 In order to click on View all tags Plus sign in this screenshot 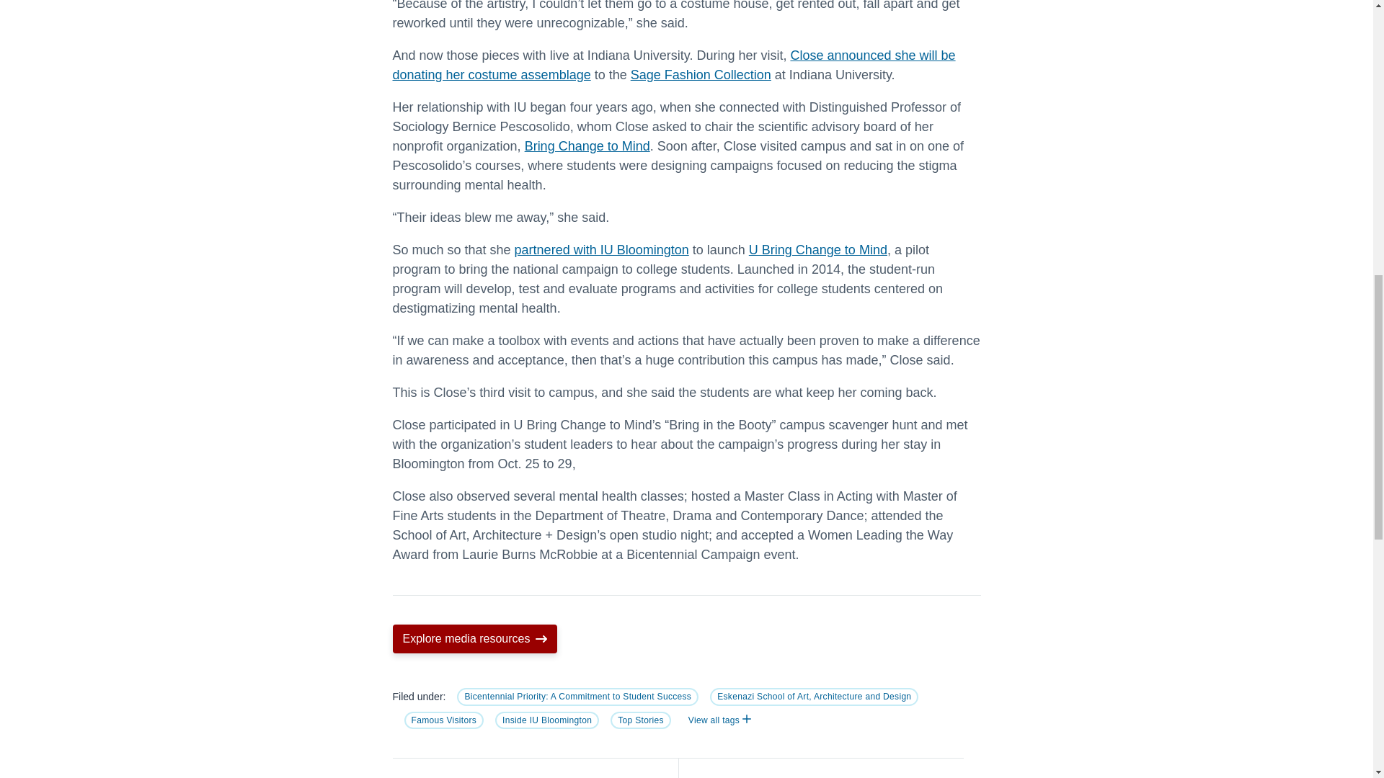, I will do `click(719, 720)`.